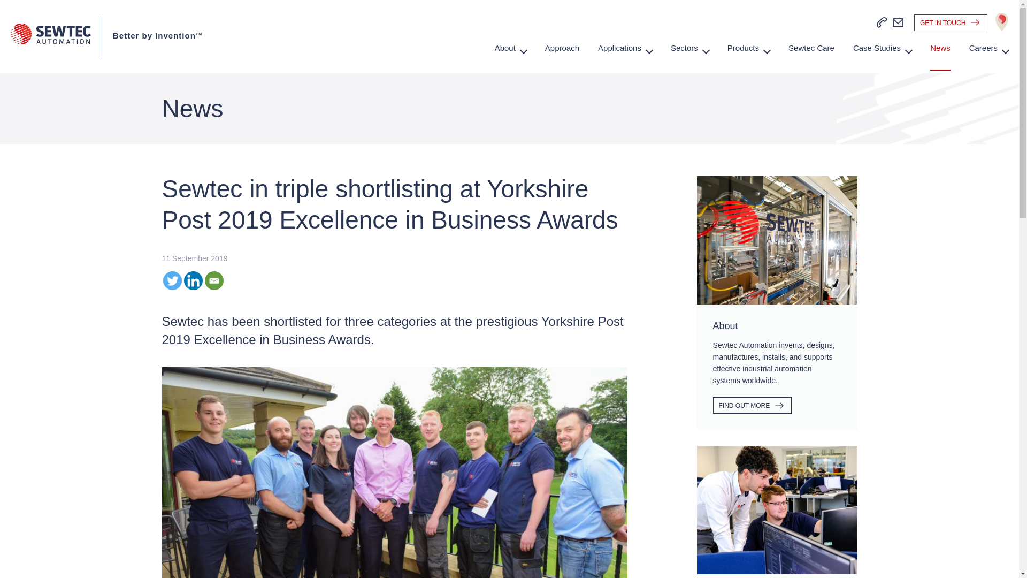  I want to click on Email, so click(213, 280).